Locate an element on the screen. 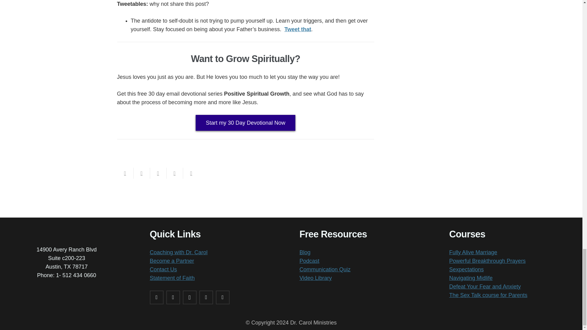  Twitter is located at coordinates (173, 297).